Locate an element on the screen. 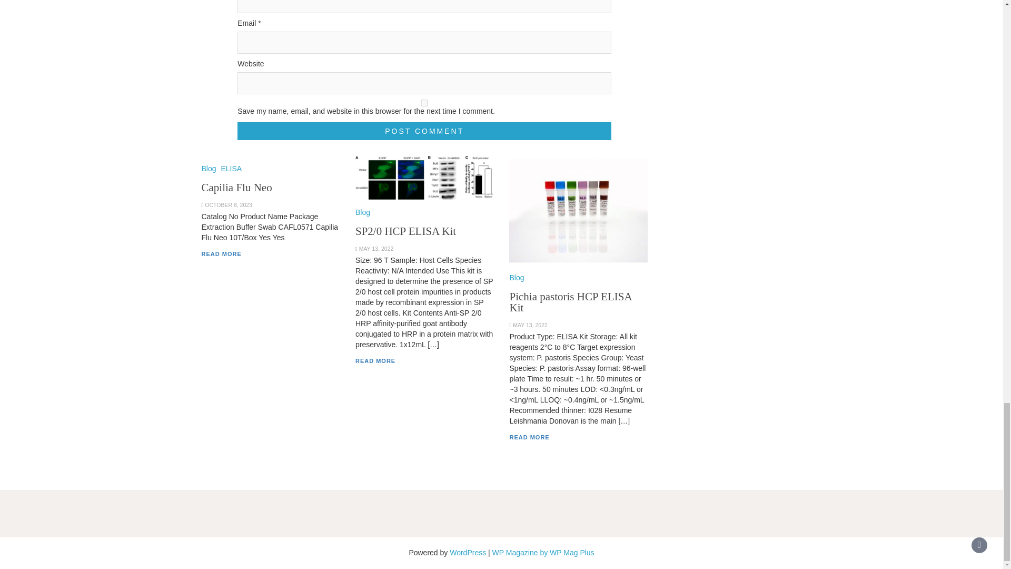 This screenshot has width=1011, height=569. Blog is located at coordinates (209, 169).